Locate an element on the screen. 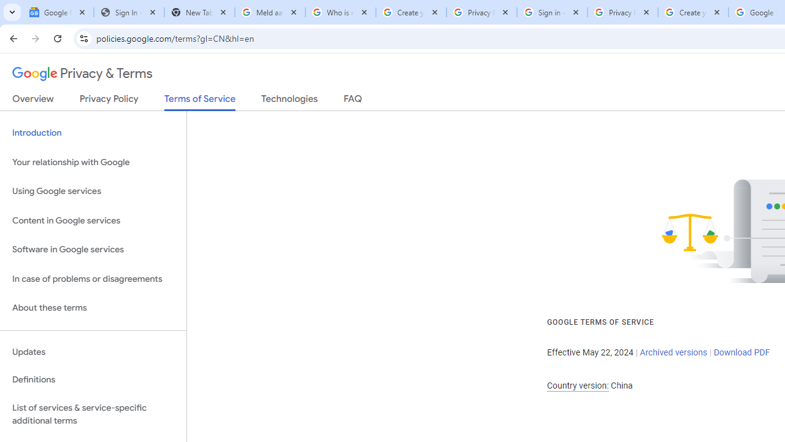  About these terms is located at coordinates (93, 308).